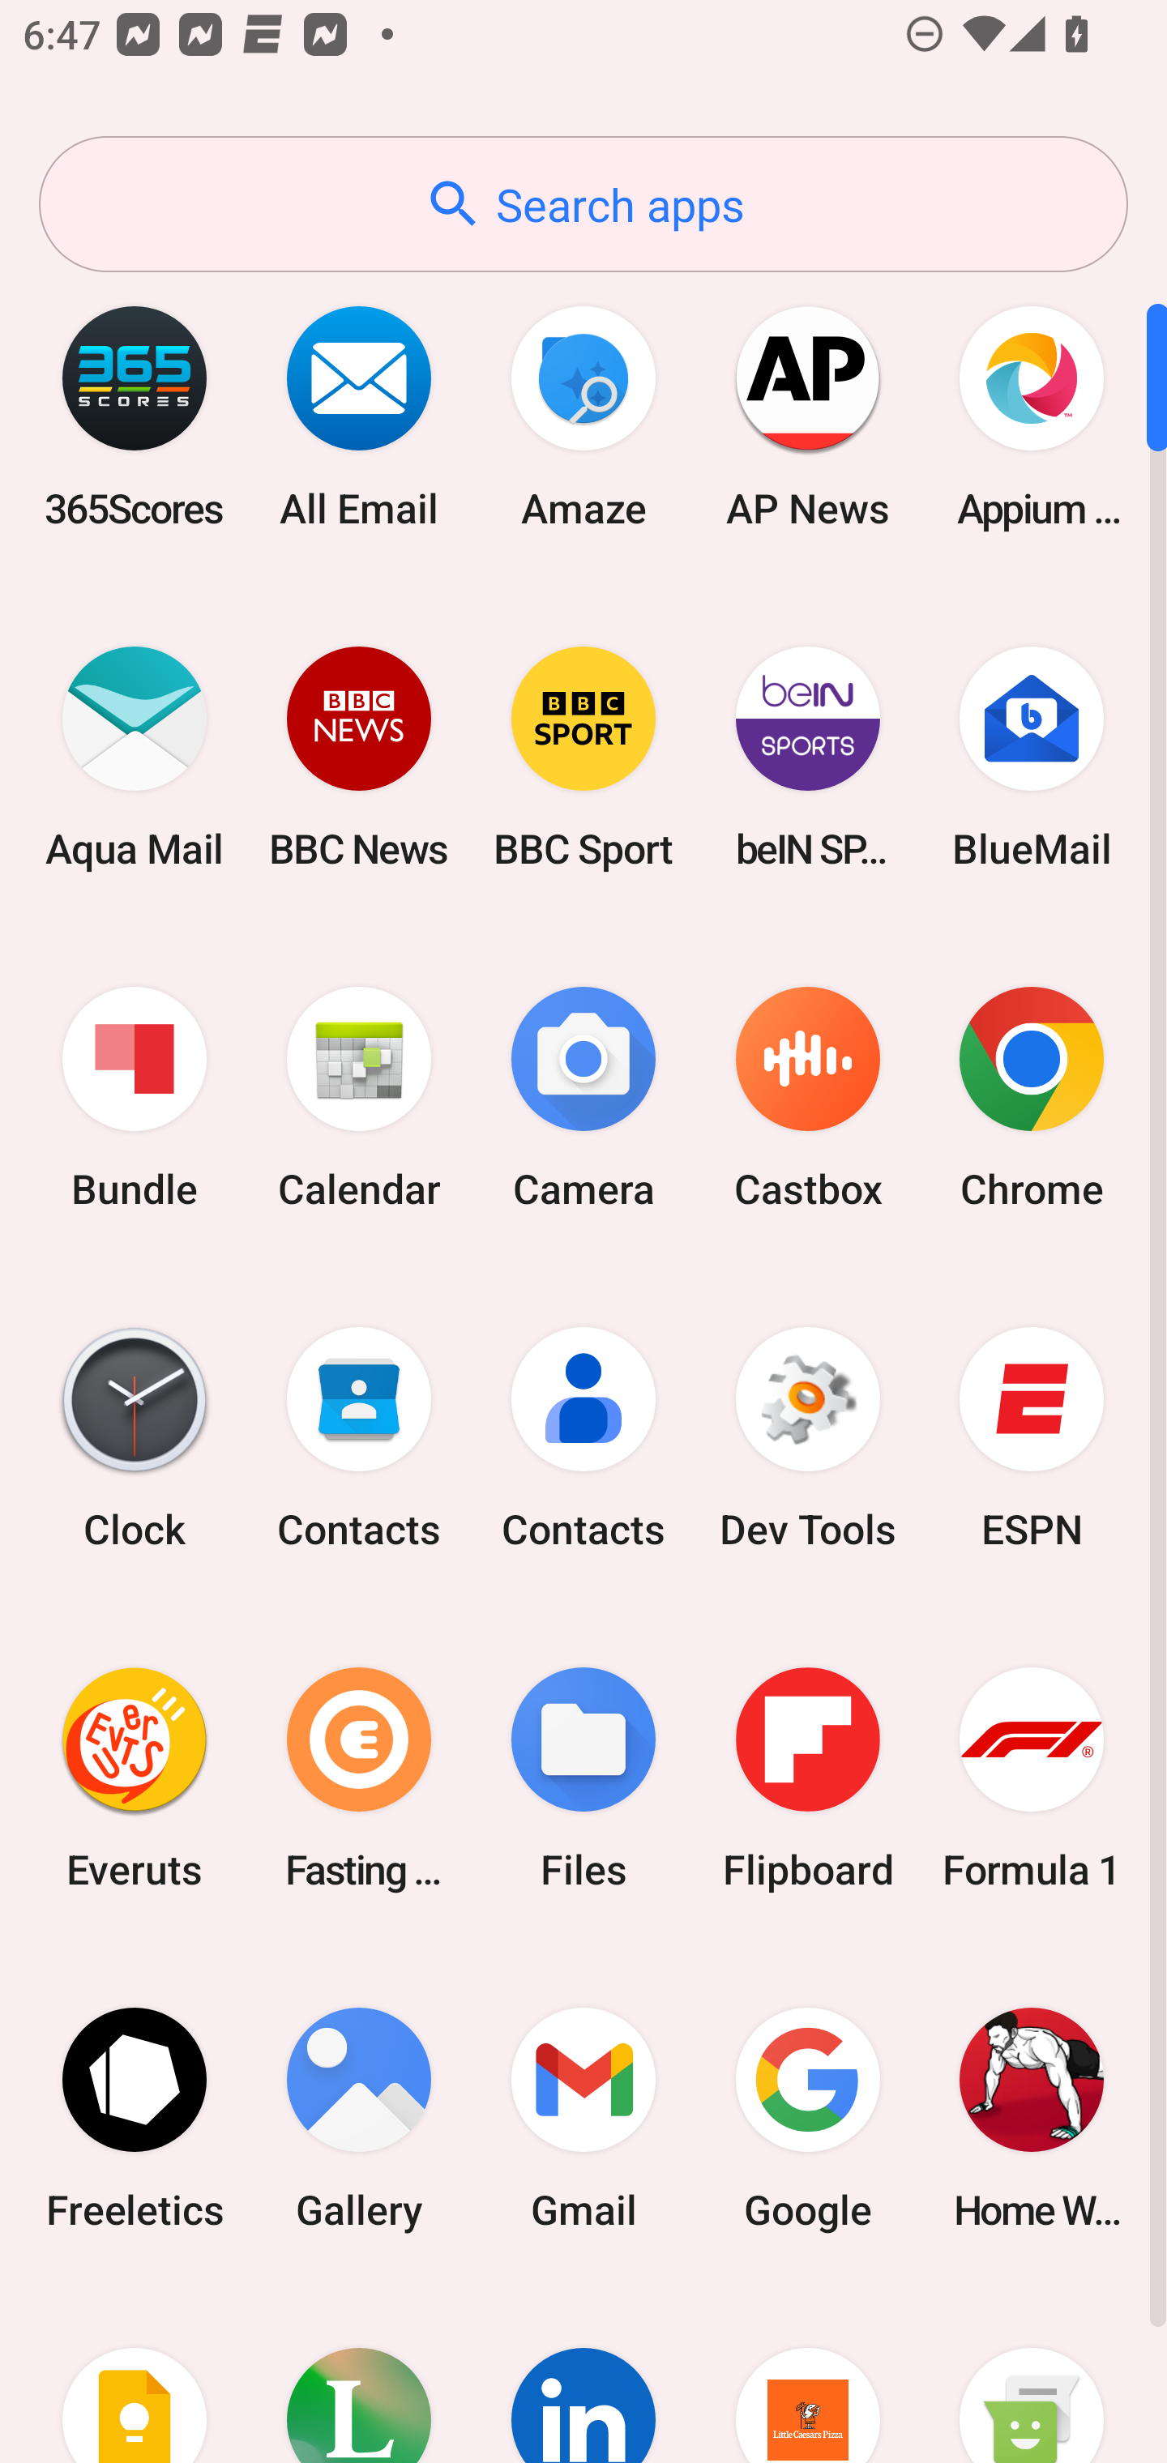  What do you see at coordinates (359, 757) in the screenshot?
I see `BBC News` at bounding box center [359, 757].